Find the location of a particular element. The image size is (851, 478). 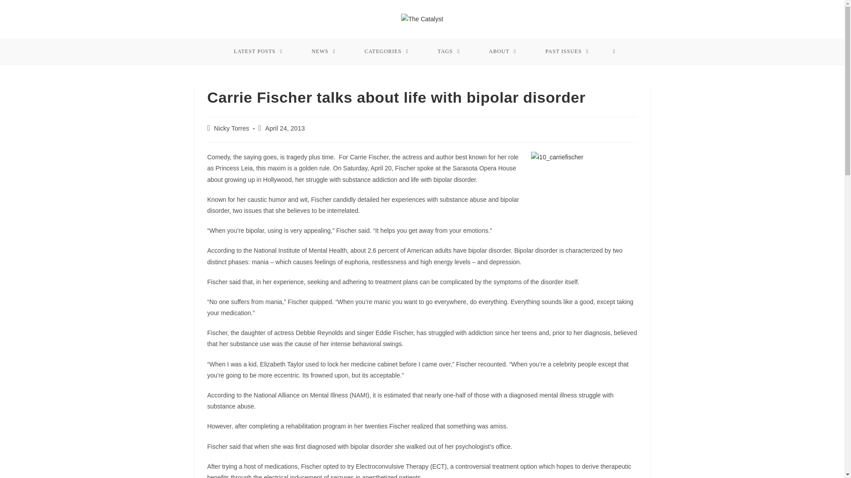

CATEGORIES is located at coordinates (386, 51).